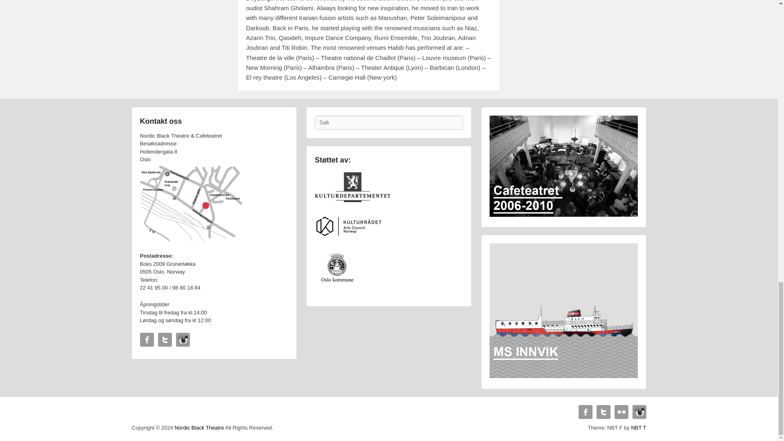 The height and width of the screenshot is (441, 784). Describe the element at coordinates (164, 340) in the screenshot. I see `Twitter` at that location.